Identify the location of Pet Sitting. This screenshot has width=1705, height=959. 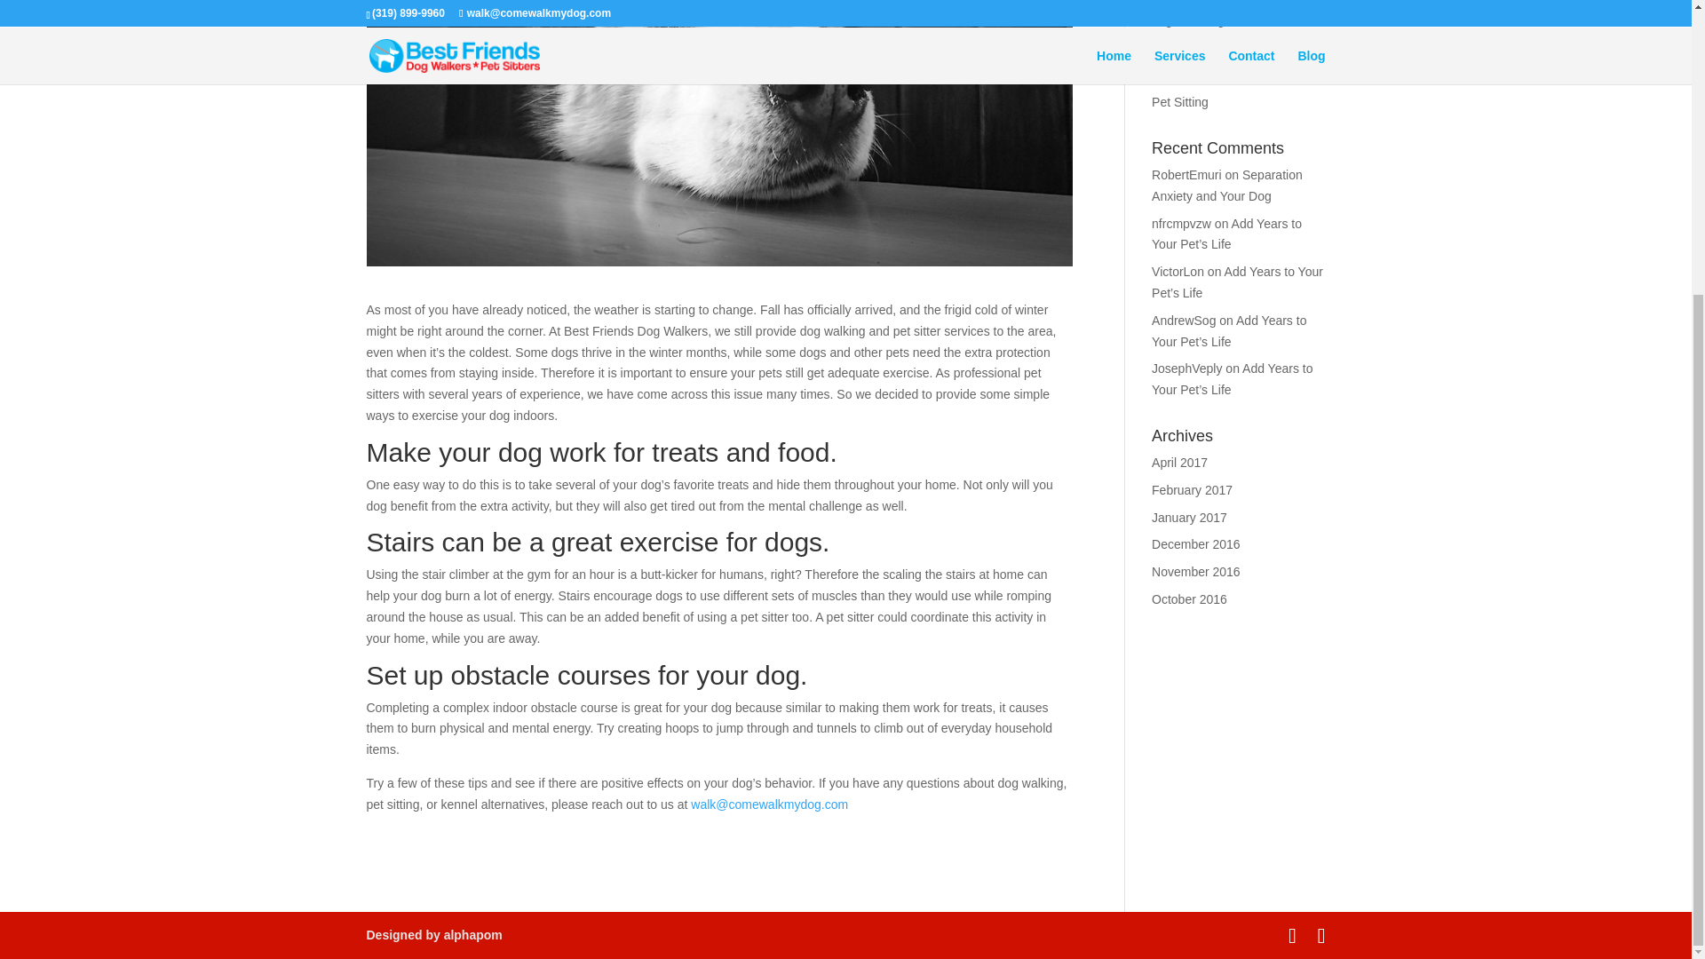
(1180, 101).